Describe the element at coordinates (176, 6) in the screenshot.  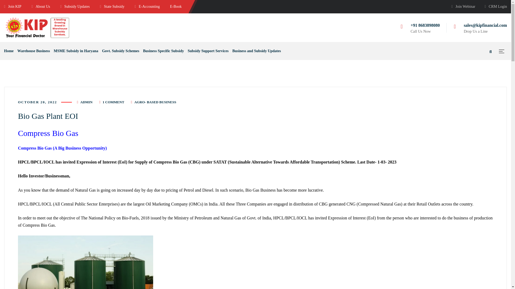
I see `E-Book` at that location.